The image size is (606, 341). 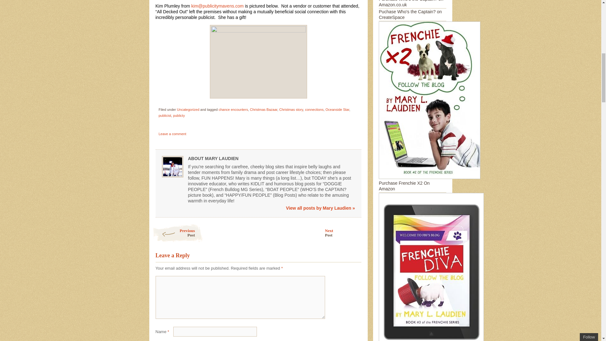 What do you see at coordinates (188, 110) in the screenshot?
I see `Purchase Frenchie X2 On Amazon` at bounding box center [188, 110].